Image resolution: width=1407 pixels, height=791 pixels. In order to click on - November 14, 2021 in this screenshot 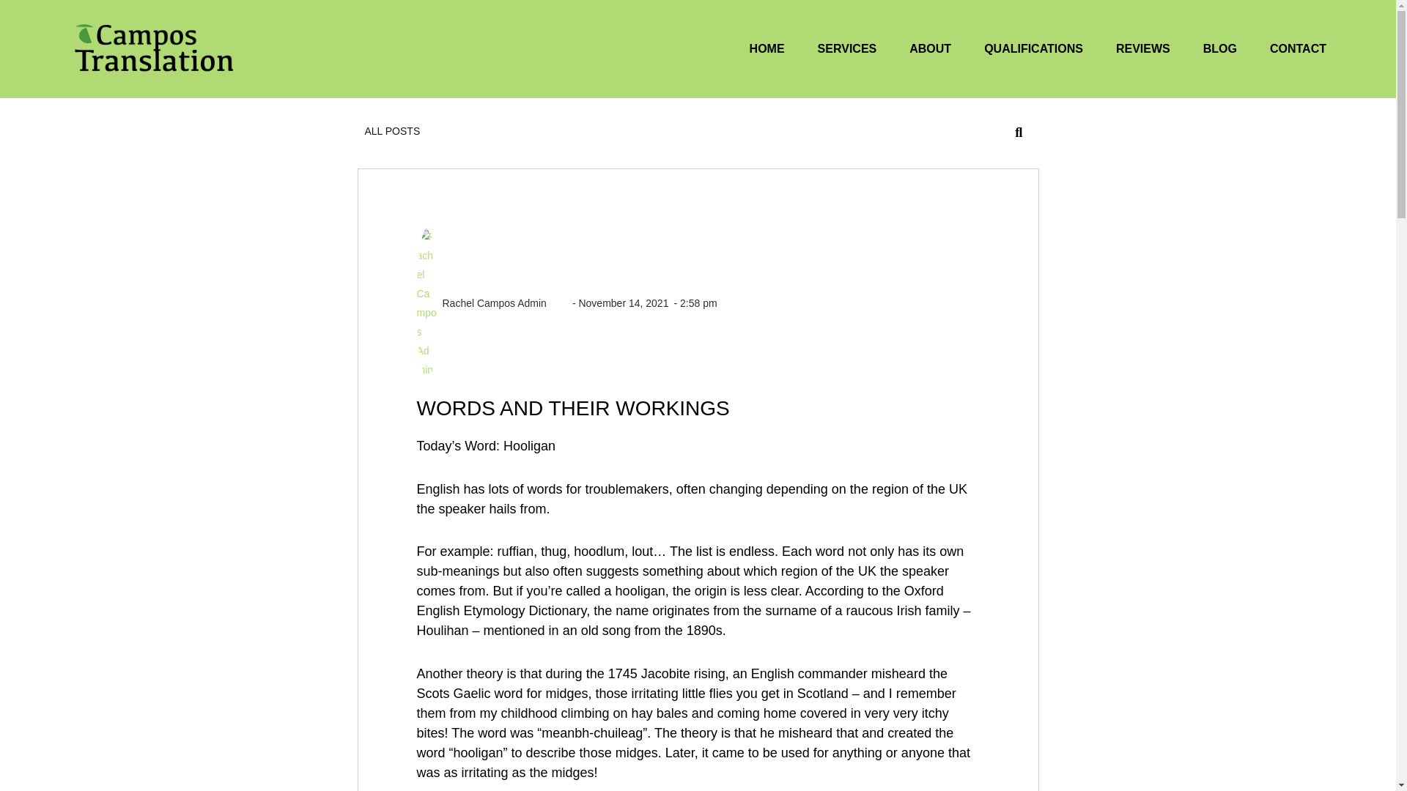, I will do `click(608, 303)`.